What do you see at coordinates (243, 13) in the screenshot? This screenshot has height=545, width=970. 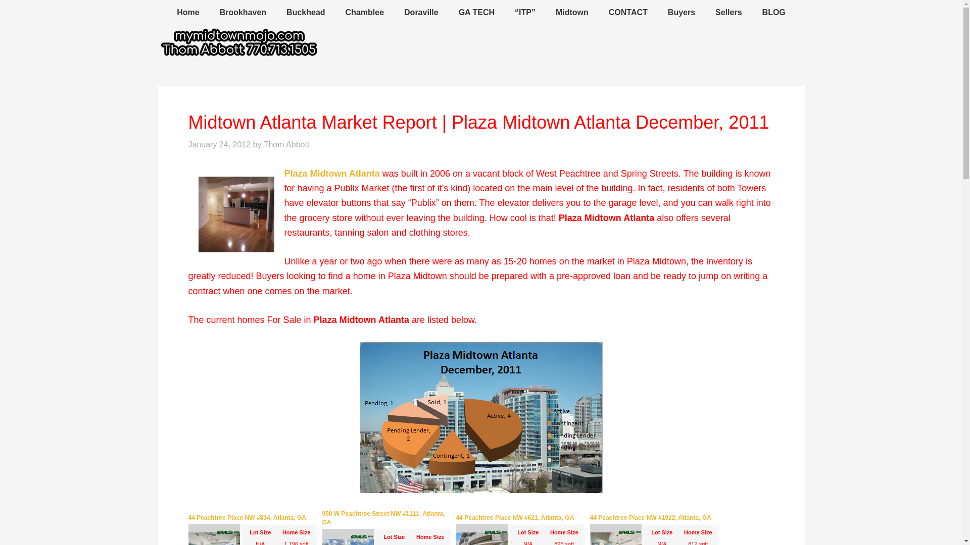 I see `Brookhaven` at bounding box center [243, 13].